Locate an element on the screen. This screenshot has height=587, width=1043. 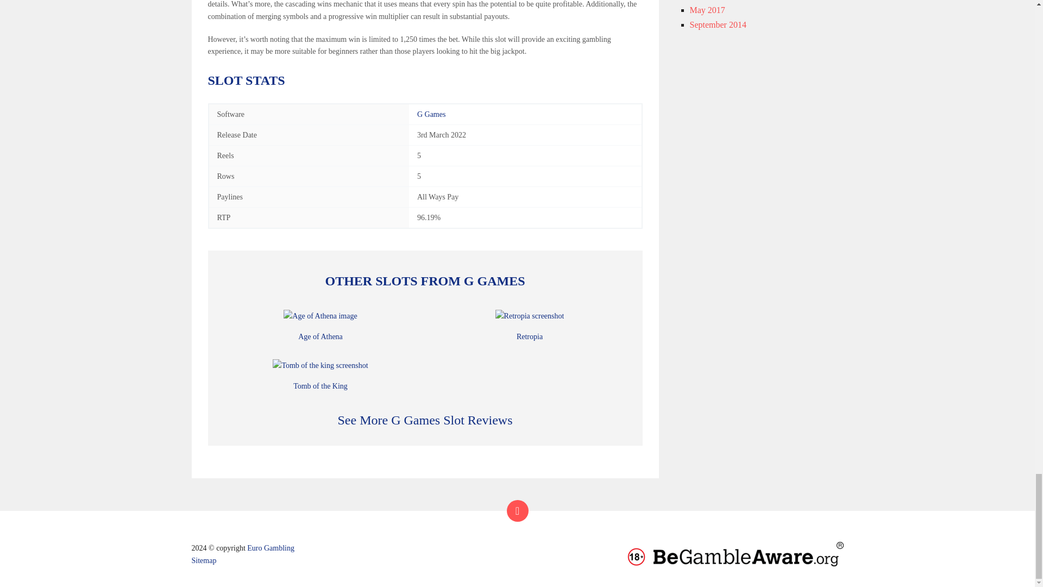
Age of Athena is located at coordinates (321, 337).